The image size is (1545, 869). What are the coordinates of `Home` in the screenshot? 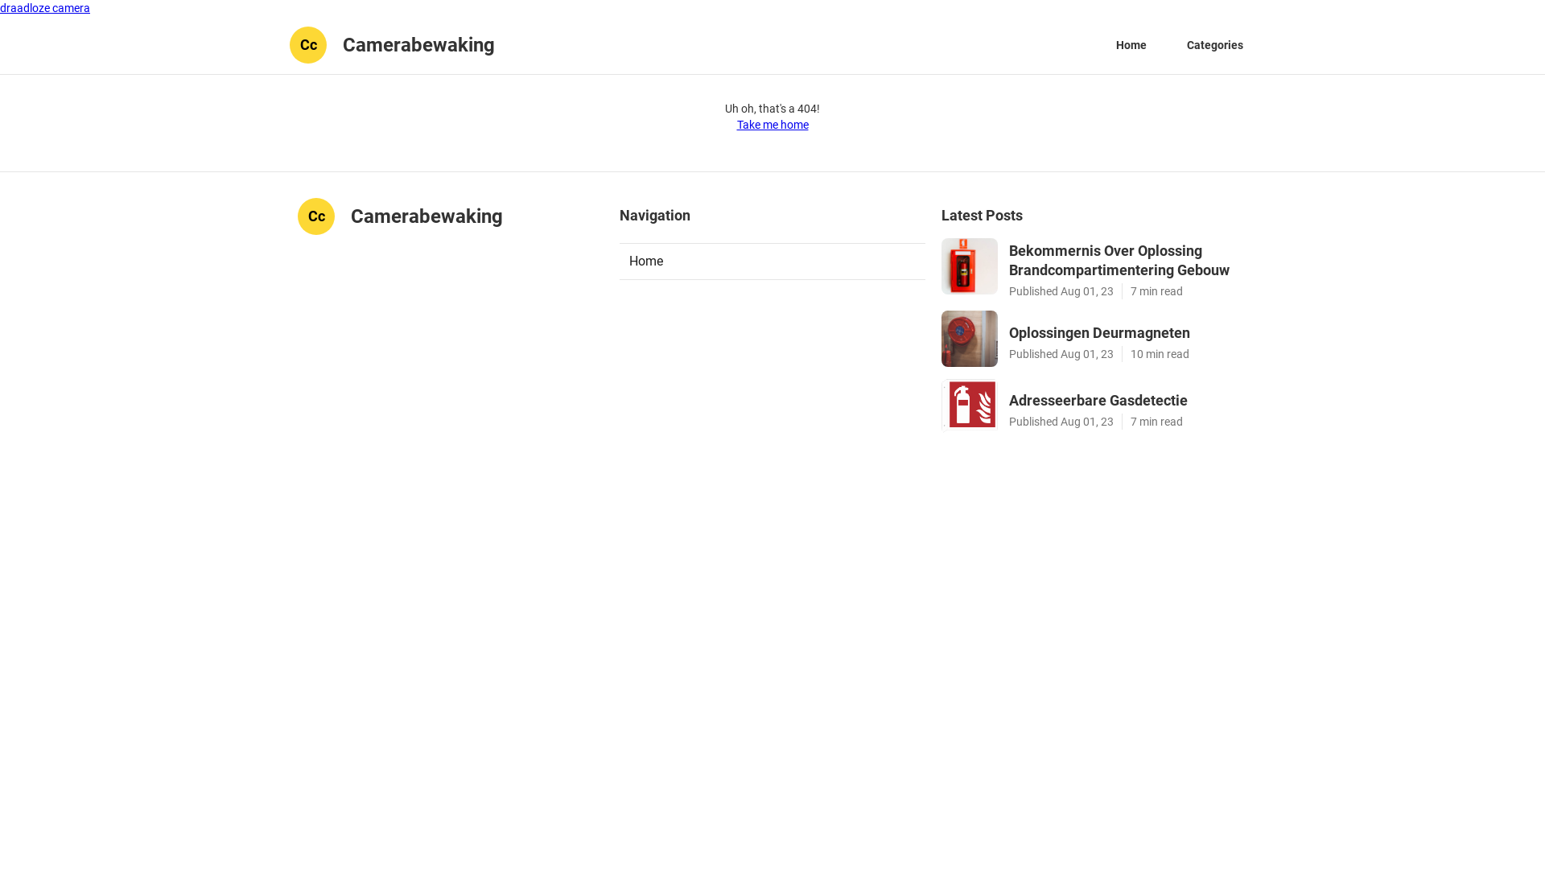 It's located at (1131, 45).